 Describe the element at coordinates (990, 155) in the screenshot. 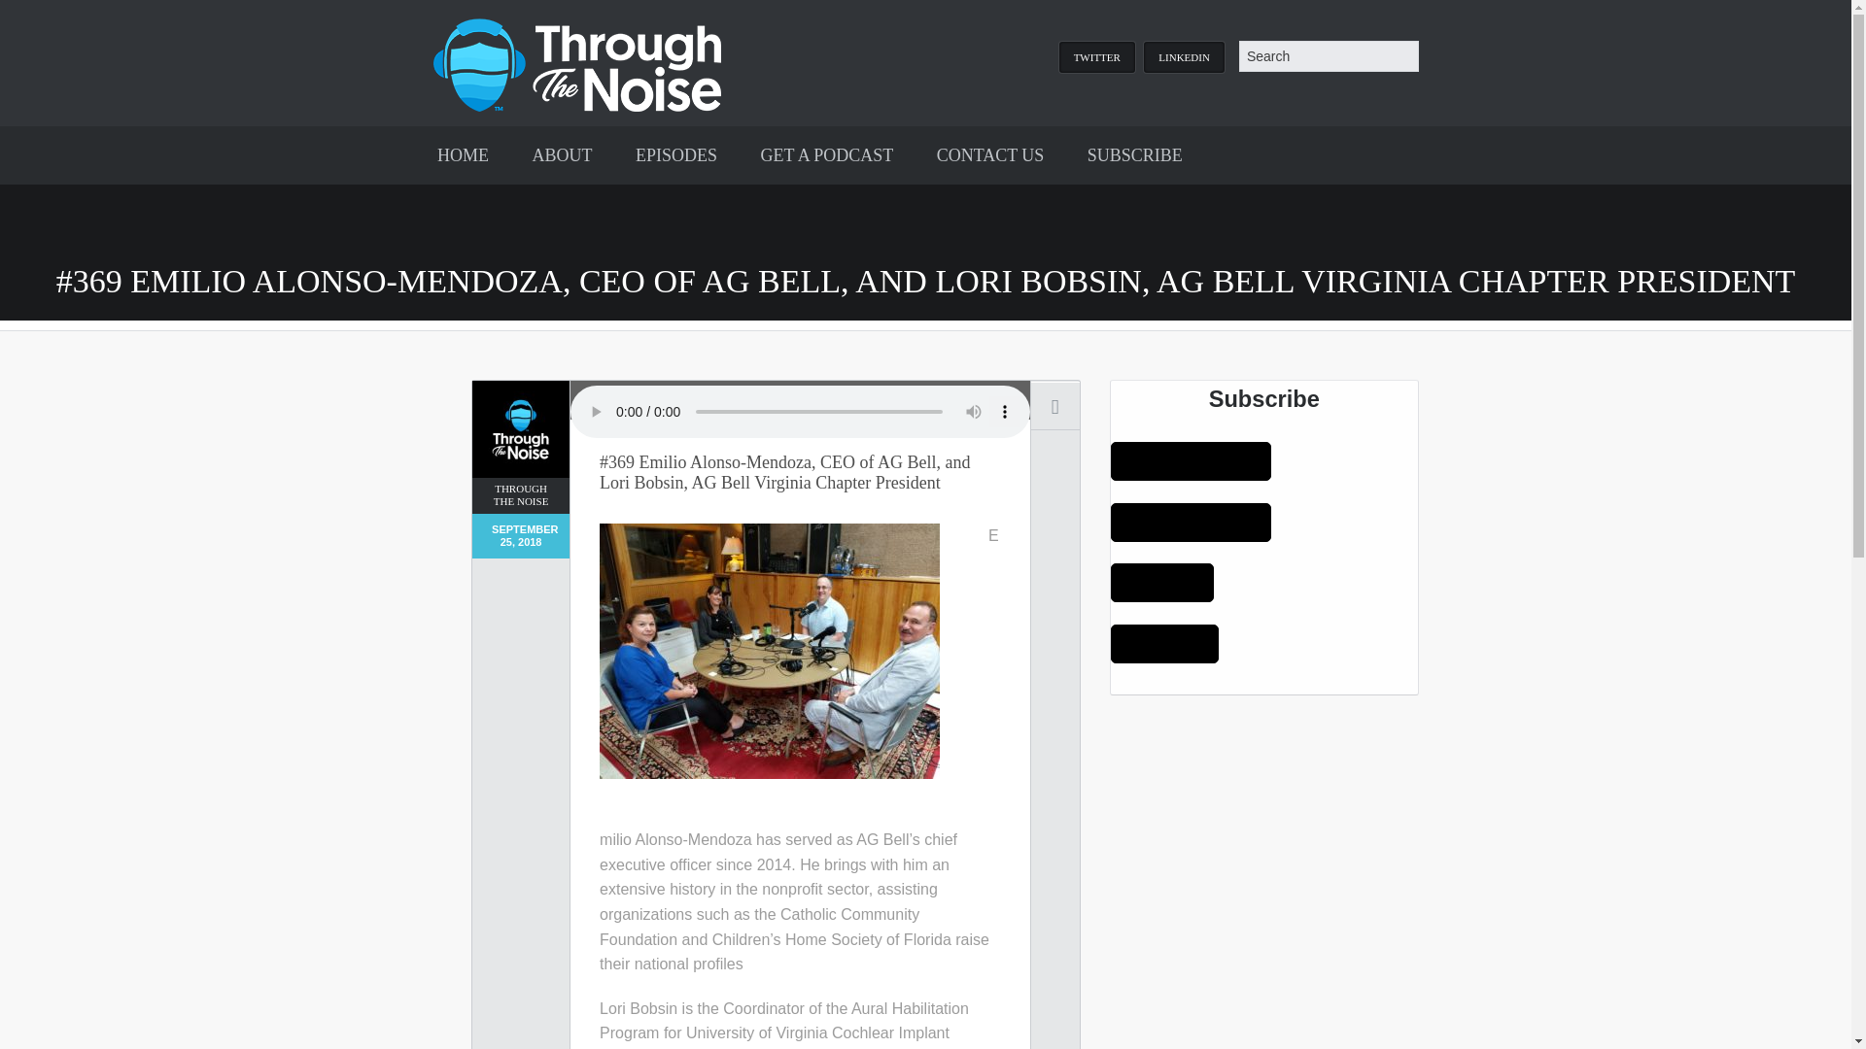

I see `CONTACT US` at that location.